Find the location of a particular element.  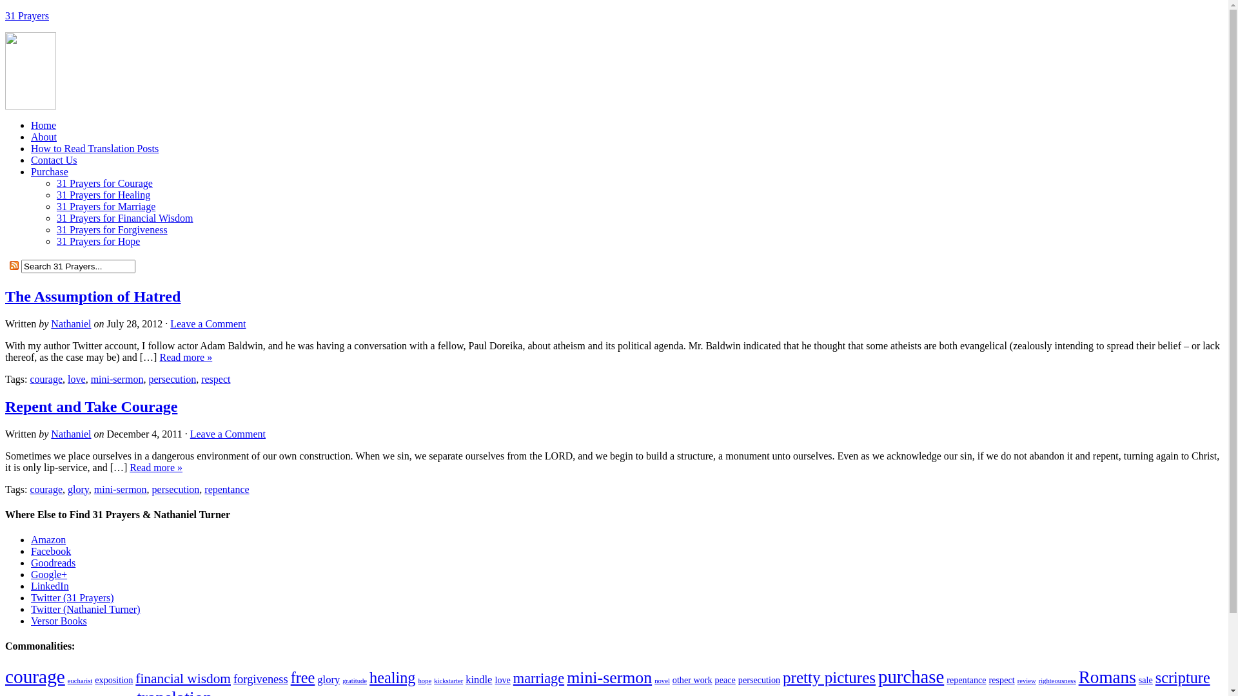

forgiveness is located at coordinates (260, 679).